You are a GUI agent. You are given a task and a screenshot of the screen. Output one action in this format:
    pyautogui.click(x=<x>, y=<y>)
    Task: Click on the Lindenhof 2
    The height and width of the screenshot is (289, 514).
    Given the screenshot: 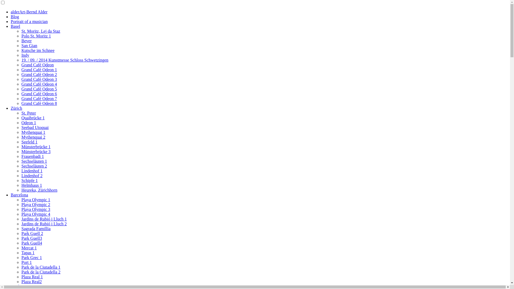 What is the action you would take?
    pyautogui.click(x=32, y=176)
    